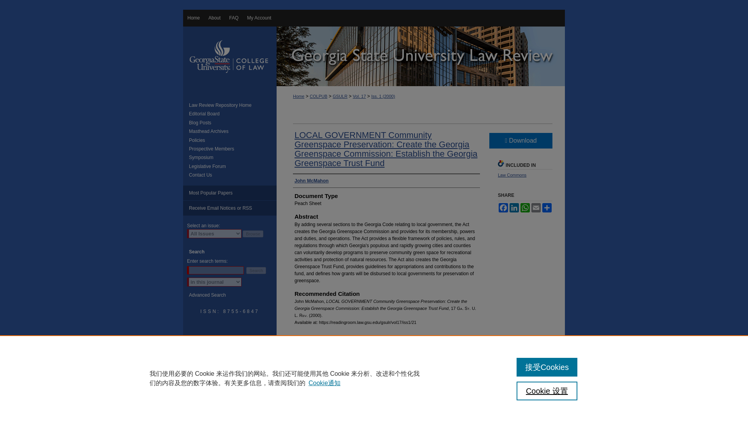 Image resolution: width=748 pixels, height=421 pixels. Describe the element at coordinates (259, 18) in the screenshot. I see `My Account` at that location.